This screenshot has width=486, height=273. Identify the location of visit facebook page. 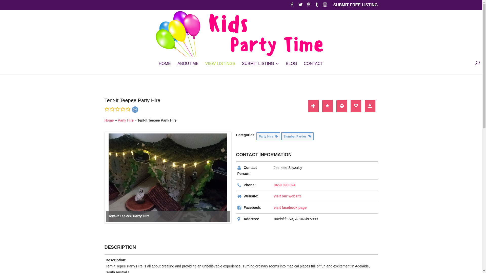
(290, 208).